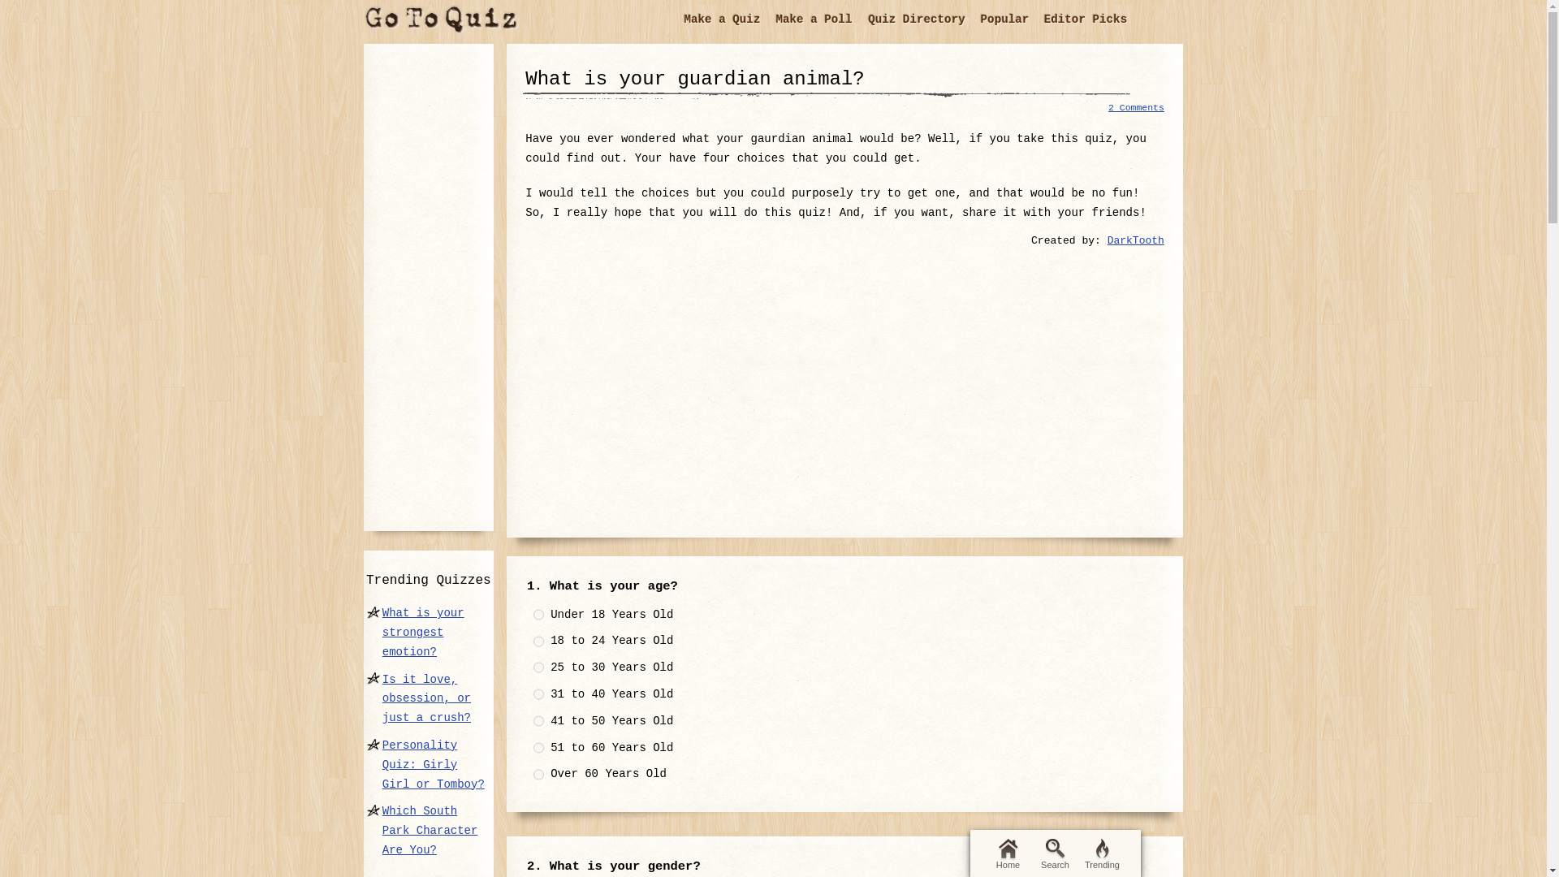  What do you see at coordinates (1005, 19) in the screenshot?
I see `Popular` at bounding box center [1005, 19].